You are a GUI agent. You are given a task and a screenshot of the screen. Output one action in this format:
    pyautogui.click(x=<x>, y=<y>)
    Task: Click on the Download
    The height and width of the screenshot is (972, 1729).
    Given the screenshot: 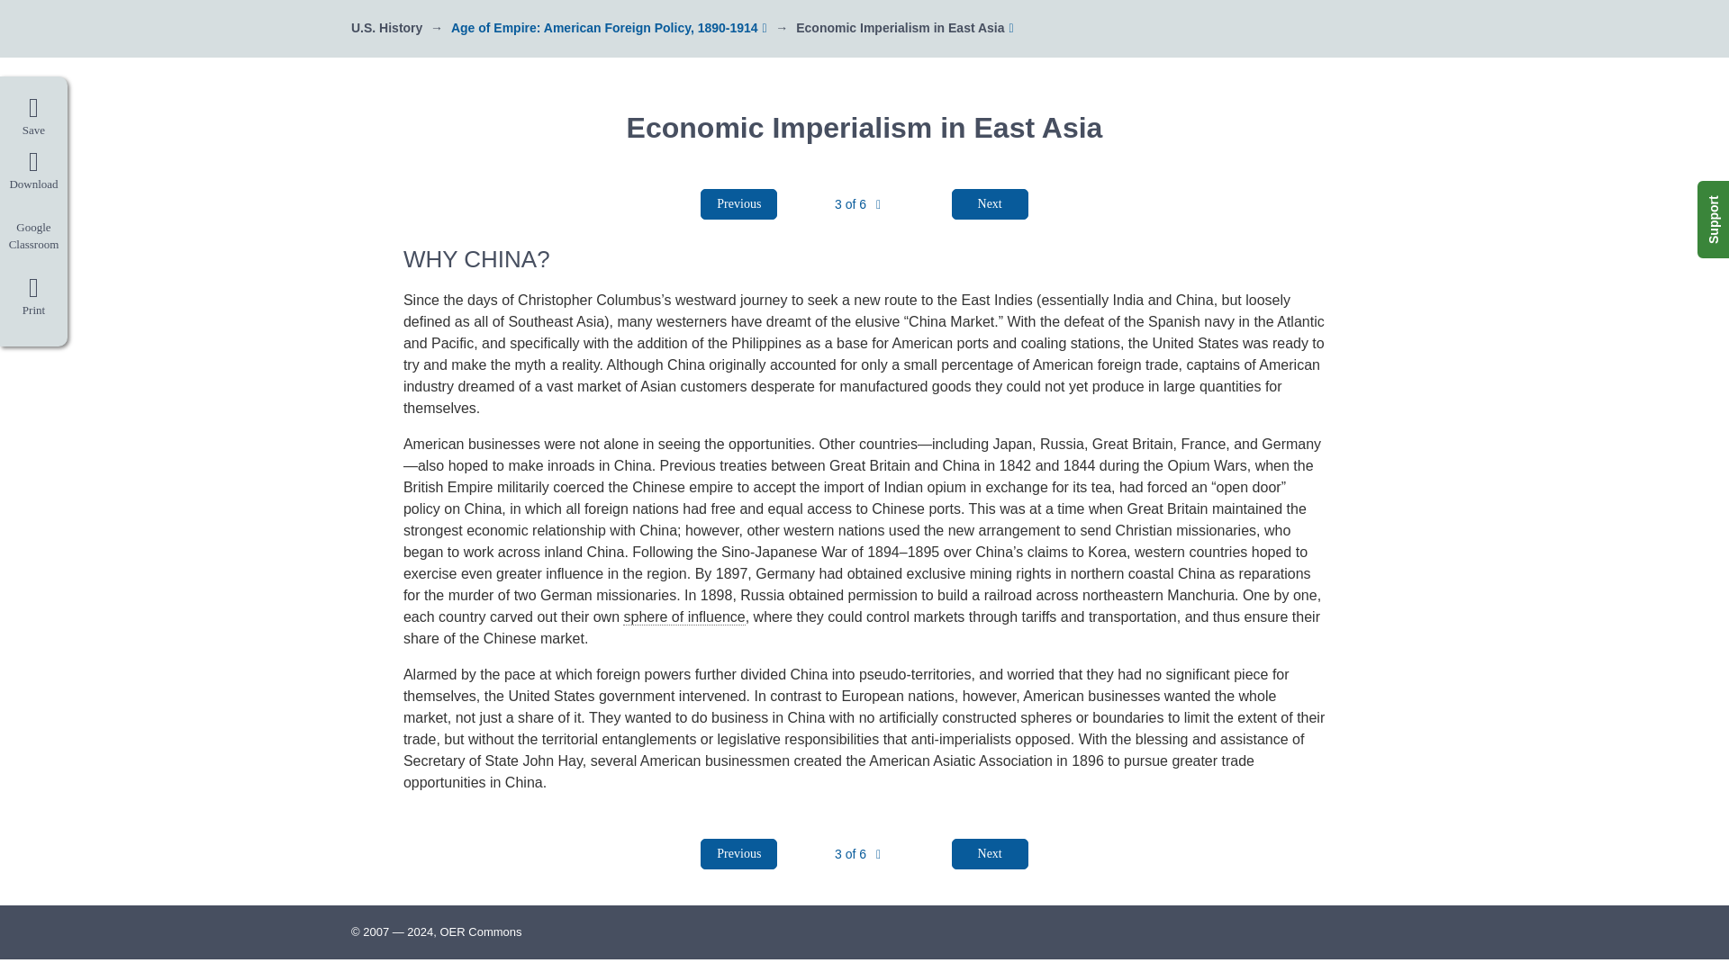 What is the action you would take?
    pyautogui.click(x=33, y=171)
    